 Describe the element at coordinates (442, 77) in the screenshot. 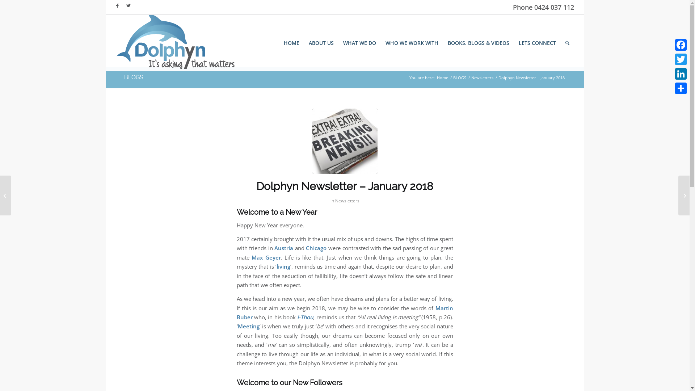

I see `Home` at that location.